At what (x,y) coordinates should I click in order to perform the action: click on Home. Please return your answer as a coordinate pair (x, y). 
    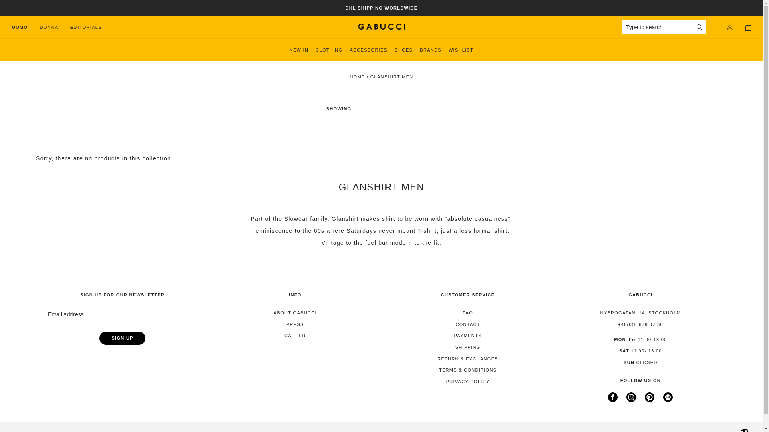
    Looking at the image, I should click on (357, 76).